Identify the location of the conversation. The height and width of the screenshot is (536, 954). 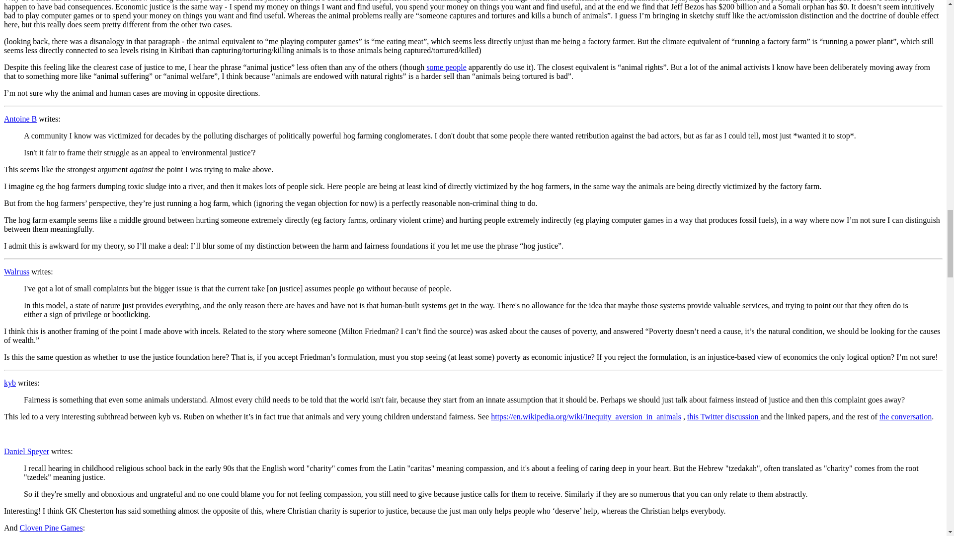
(905, 416).